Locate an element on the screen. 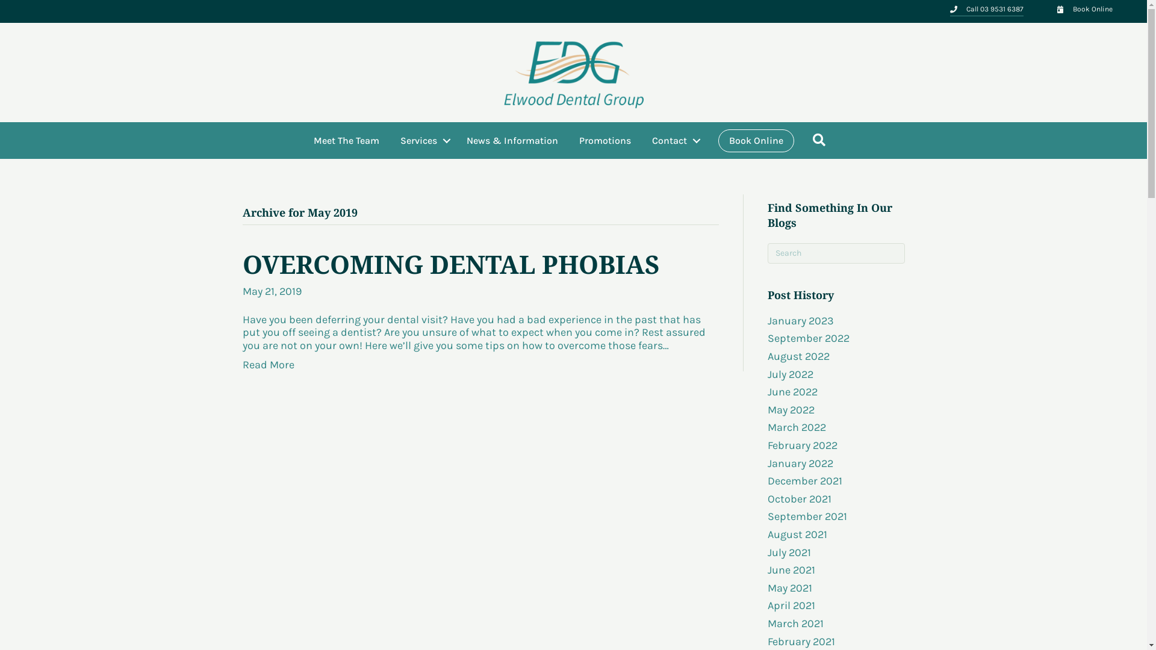 This screenshot has width=1156, height=650. Read More is located at coordinates (268, 365).